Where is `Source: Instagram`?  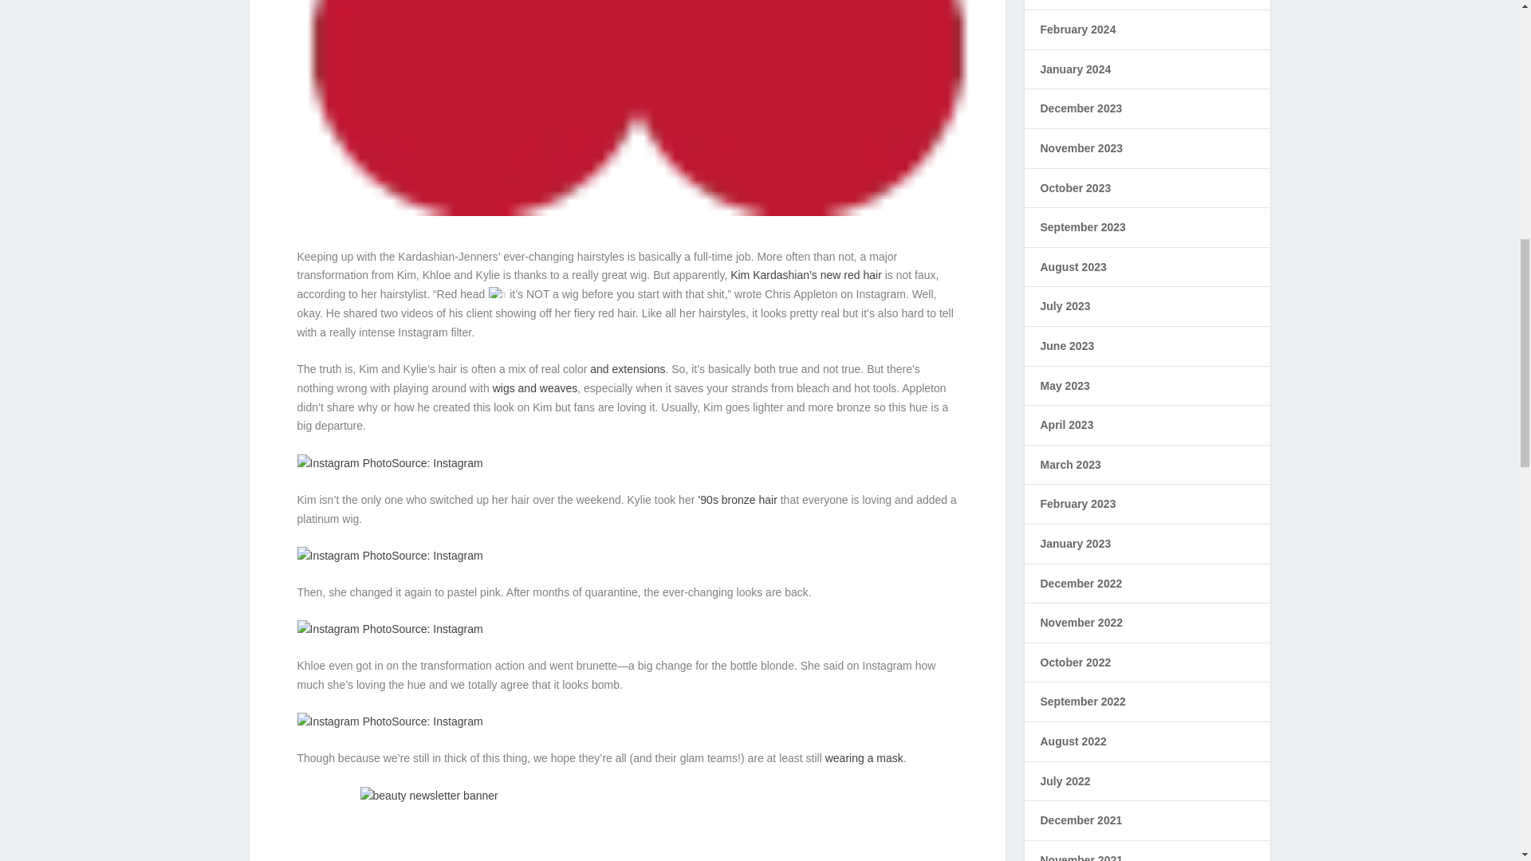
Source: Instagram is located at coordinates (389, 556).